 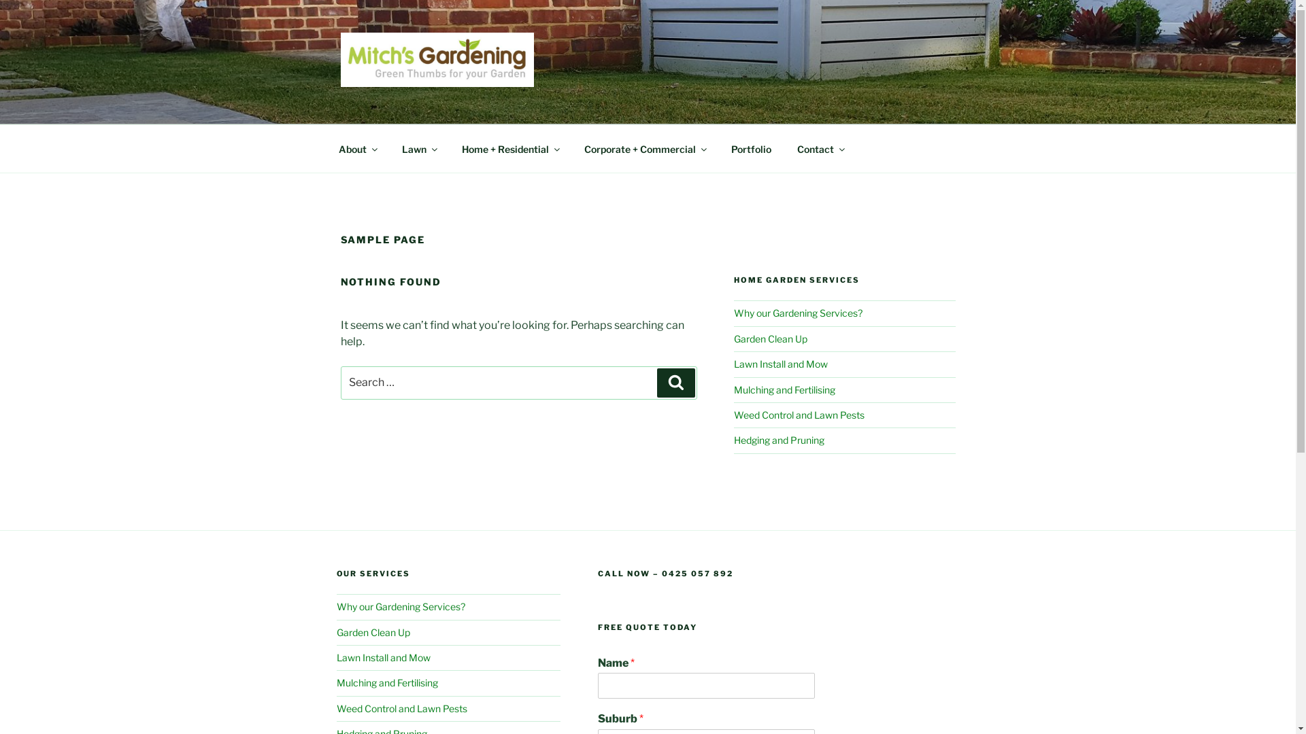 What do you see at coordinates (799, 415) in the screenshot?
I see `Weed Control and Lawn Pests` at bounding box center [799, 415].